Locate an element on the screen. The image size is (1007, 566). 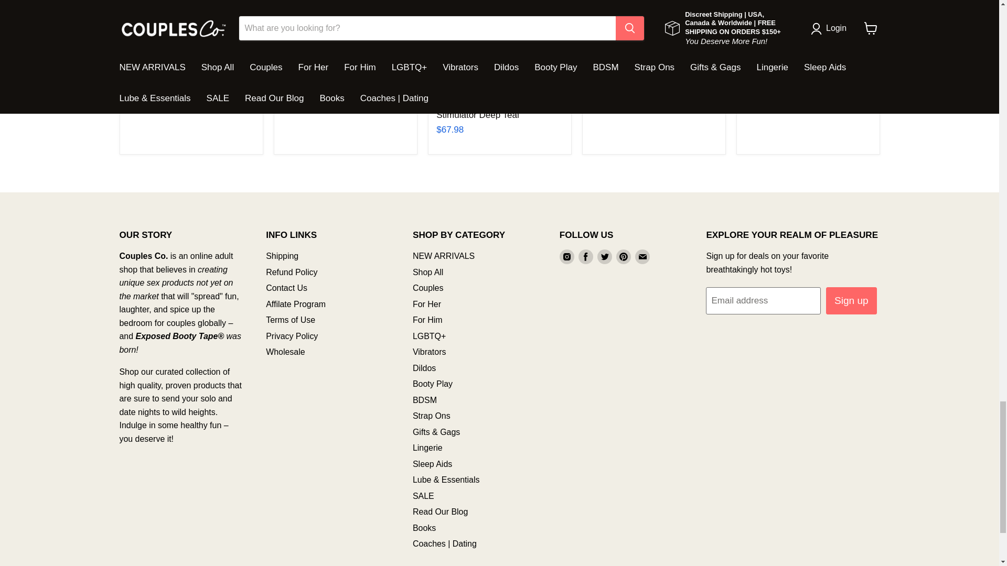
Email is located at coordinates (642, 257).